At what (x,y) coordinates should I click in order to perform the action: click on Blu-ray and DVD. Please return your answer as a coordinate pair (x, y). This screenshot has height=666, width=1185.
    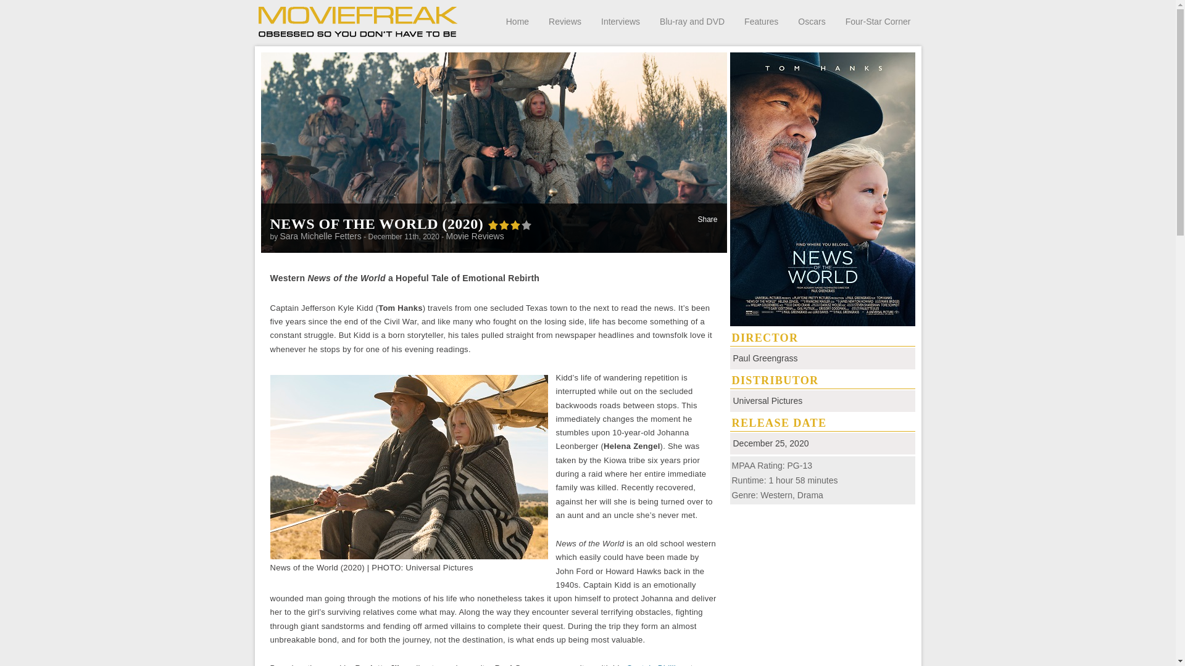
    Looking at the image, I should click on (692, 21).